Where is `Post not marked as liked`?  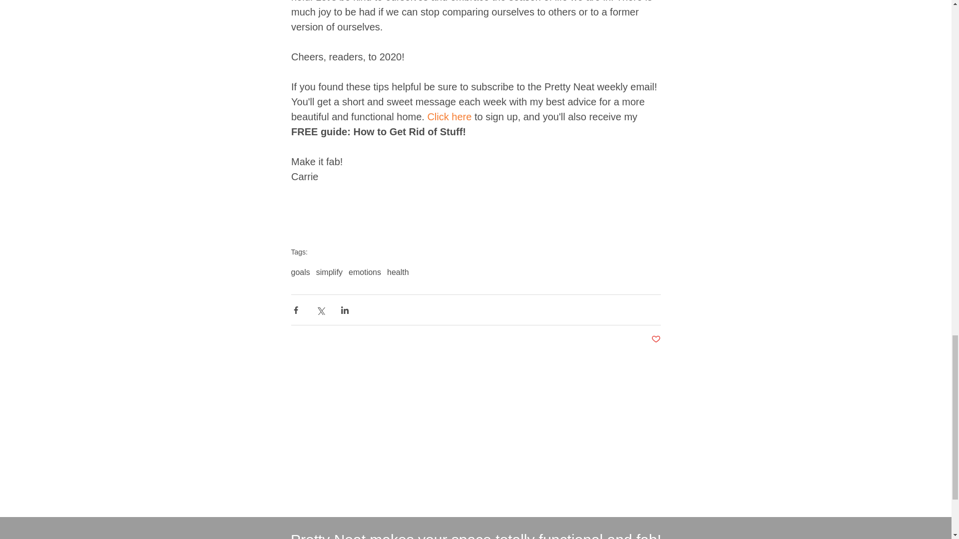
Post not marked as liked is located at coordinates (655, 339).